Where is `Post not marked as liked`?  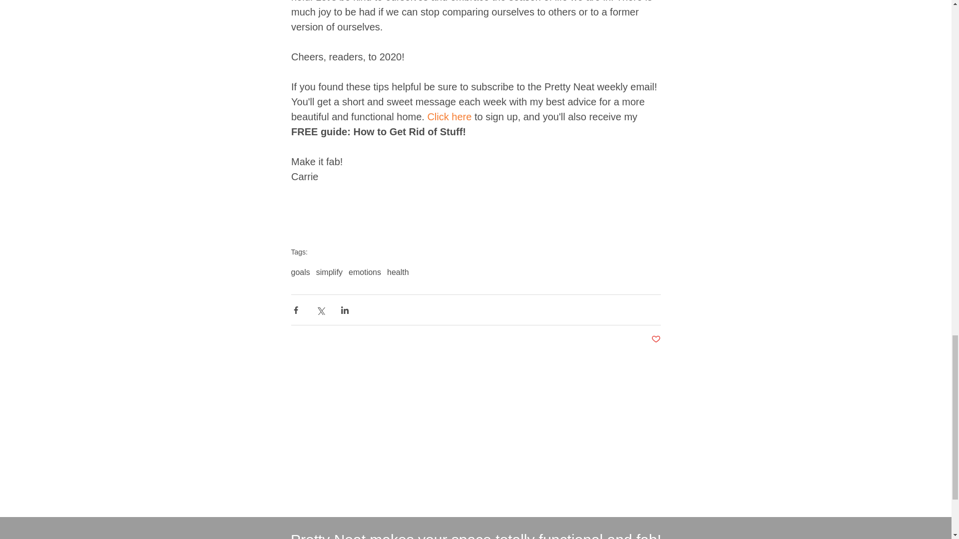
Post not marked as liked is located at coordinates (655, 339).